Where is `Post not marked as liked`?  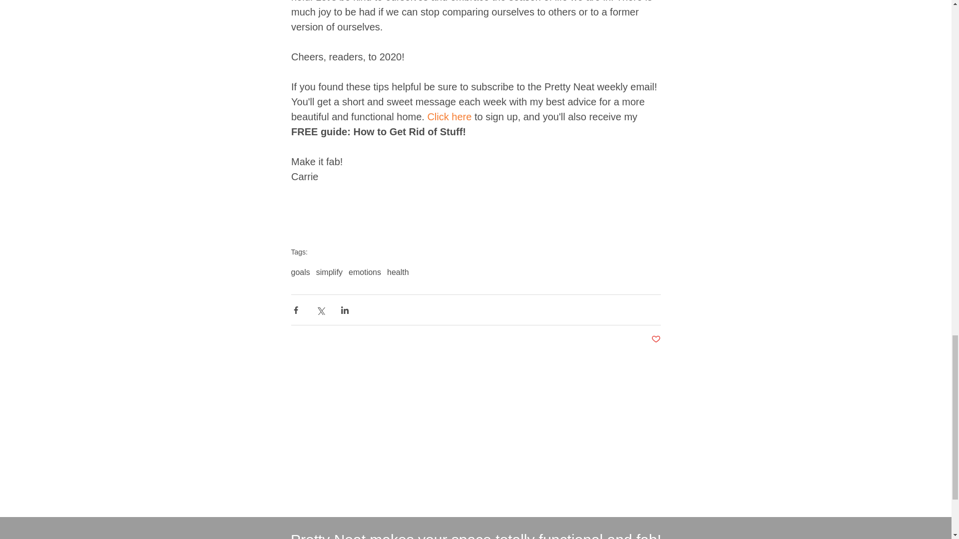
Post not marked as liked is located at coordinates (655, 339).